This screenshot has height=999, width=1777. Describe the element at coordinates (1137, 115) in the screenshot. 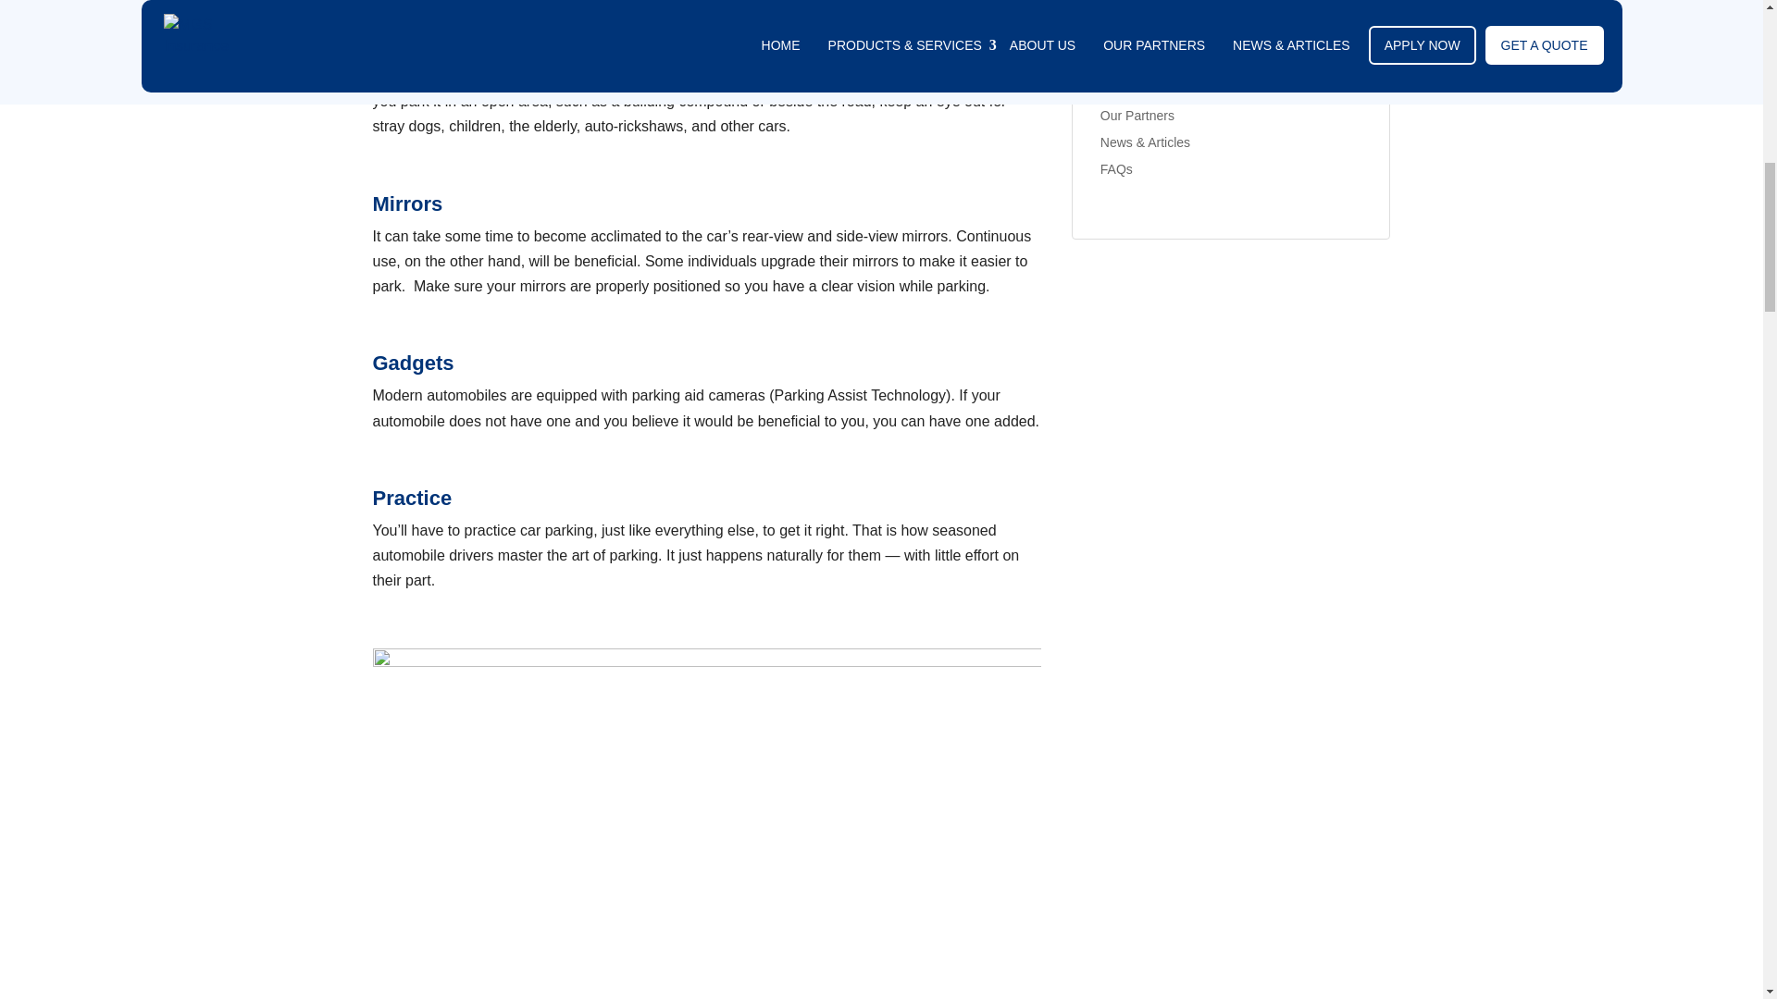

I see `Our Partners` at that location.